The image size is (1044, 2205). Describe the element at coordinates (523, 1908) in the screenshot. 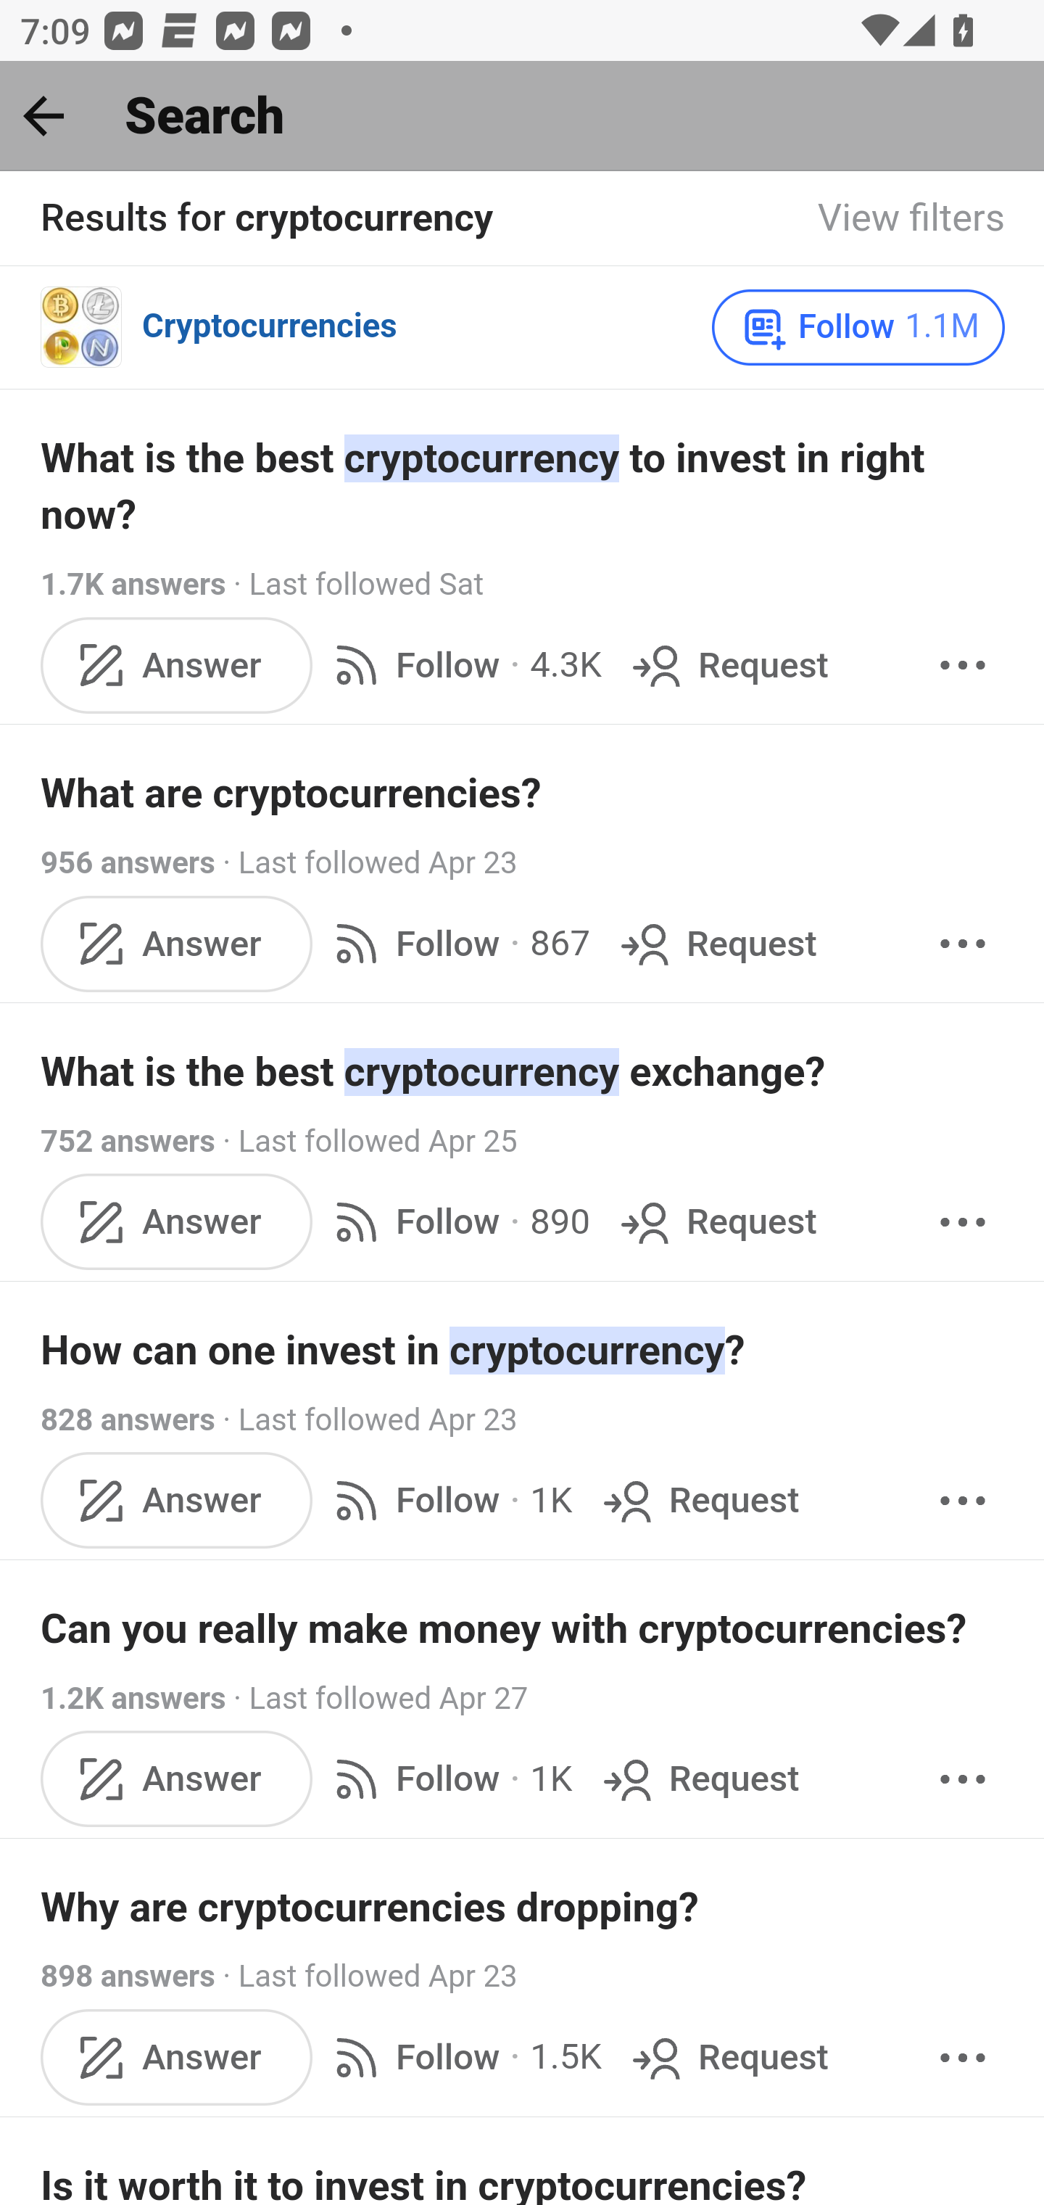

I see `Why are cryptocurrencies dropping?` at that location.